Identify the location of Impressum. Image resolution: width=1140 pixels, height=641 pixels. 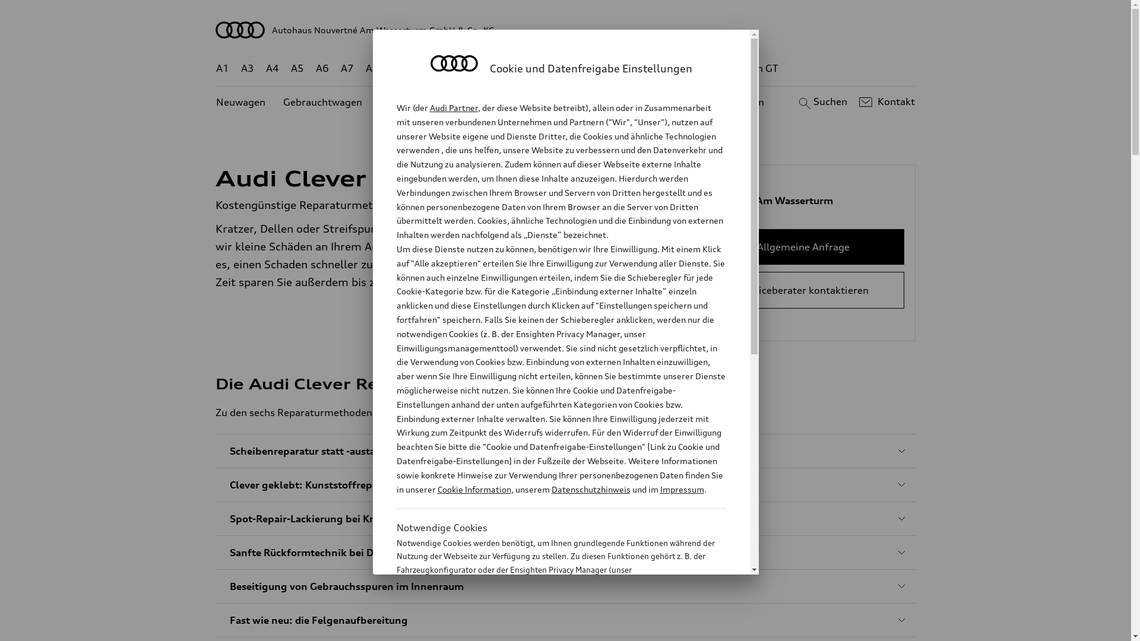
(682, 489).